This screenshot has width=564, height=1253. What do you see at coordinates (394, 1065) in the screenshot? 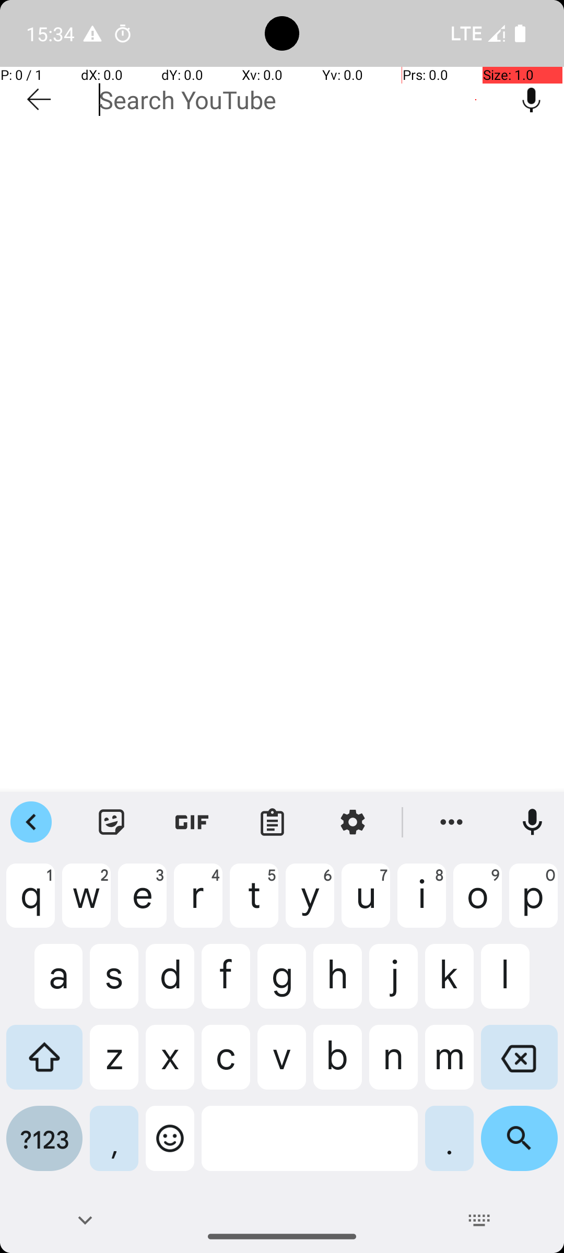
I see `n` at bounding box center [394, 1065].